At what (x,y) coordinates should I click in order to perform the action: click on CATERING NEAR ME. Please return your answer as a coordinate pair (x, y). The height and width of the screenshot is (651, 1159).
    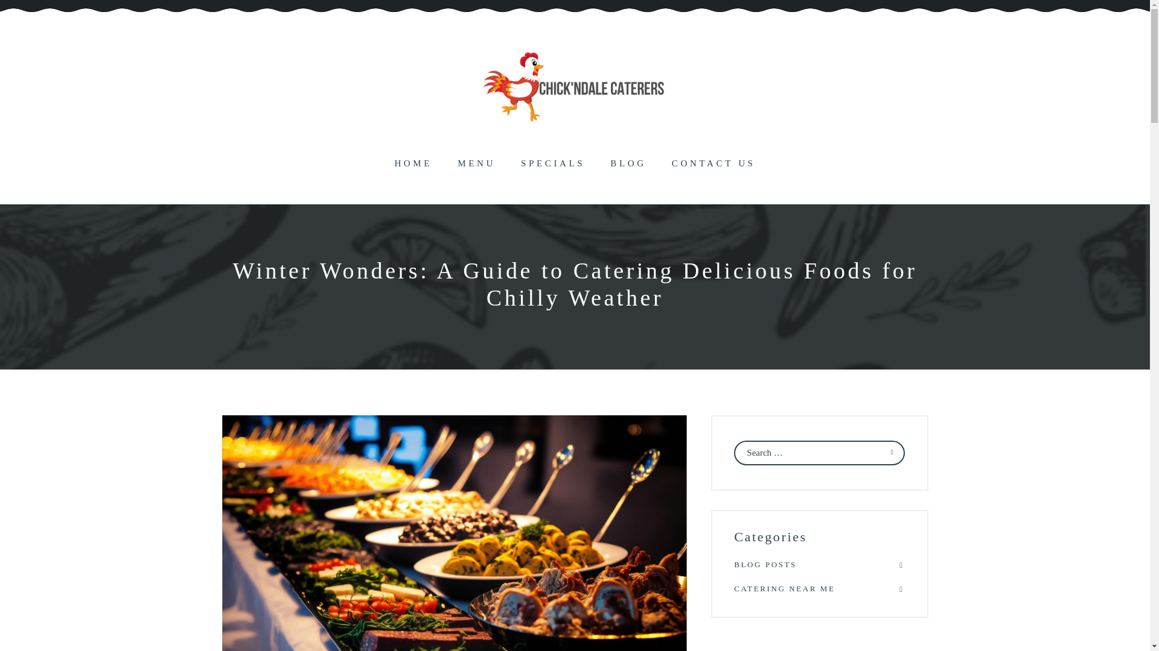
    Looking at the image, I should click on (819, 588).